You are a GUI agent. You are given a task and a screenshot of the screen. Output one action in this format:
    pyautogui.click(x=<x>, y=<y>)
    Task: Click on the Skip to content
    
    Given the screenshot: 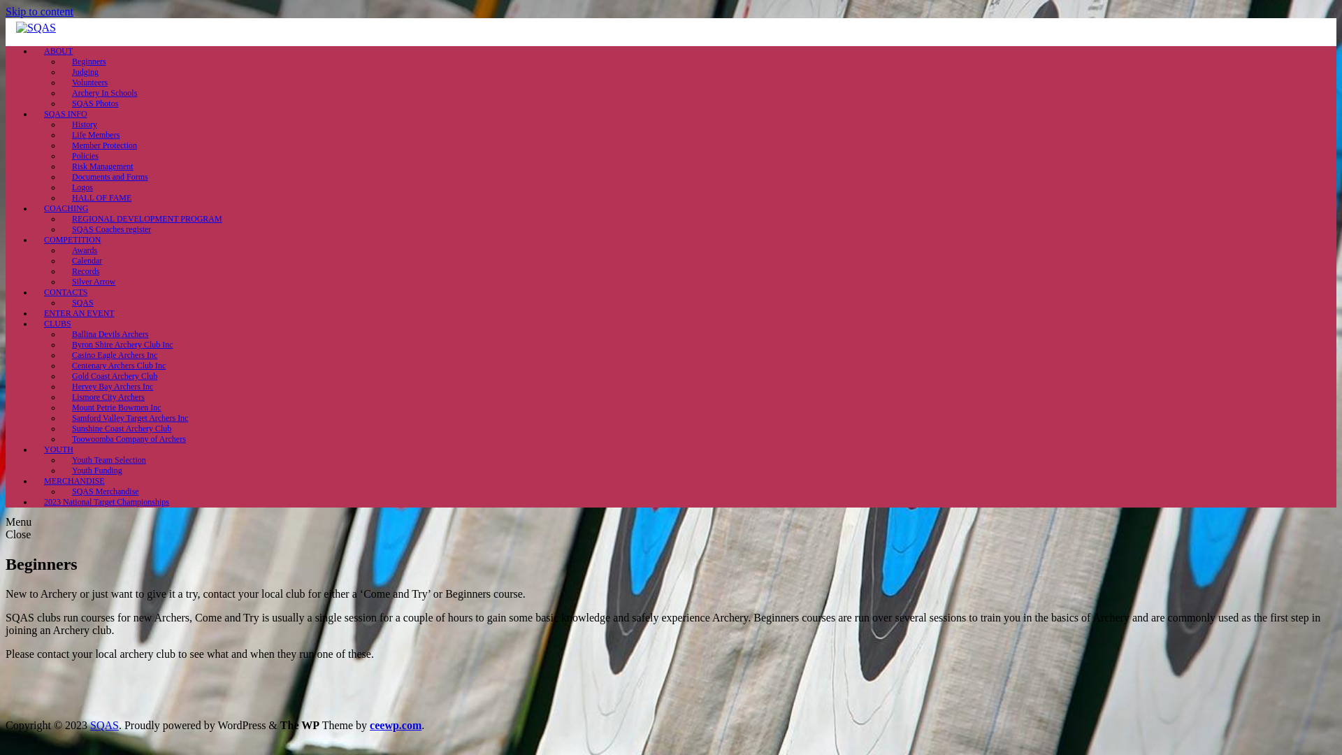 What is the action you would take?
    pyautogui.click(x=39, y=11)
    